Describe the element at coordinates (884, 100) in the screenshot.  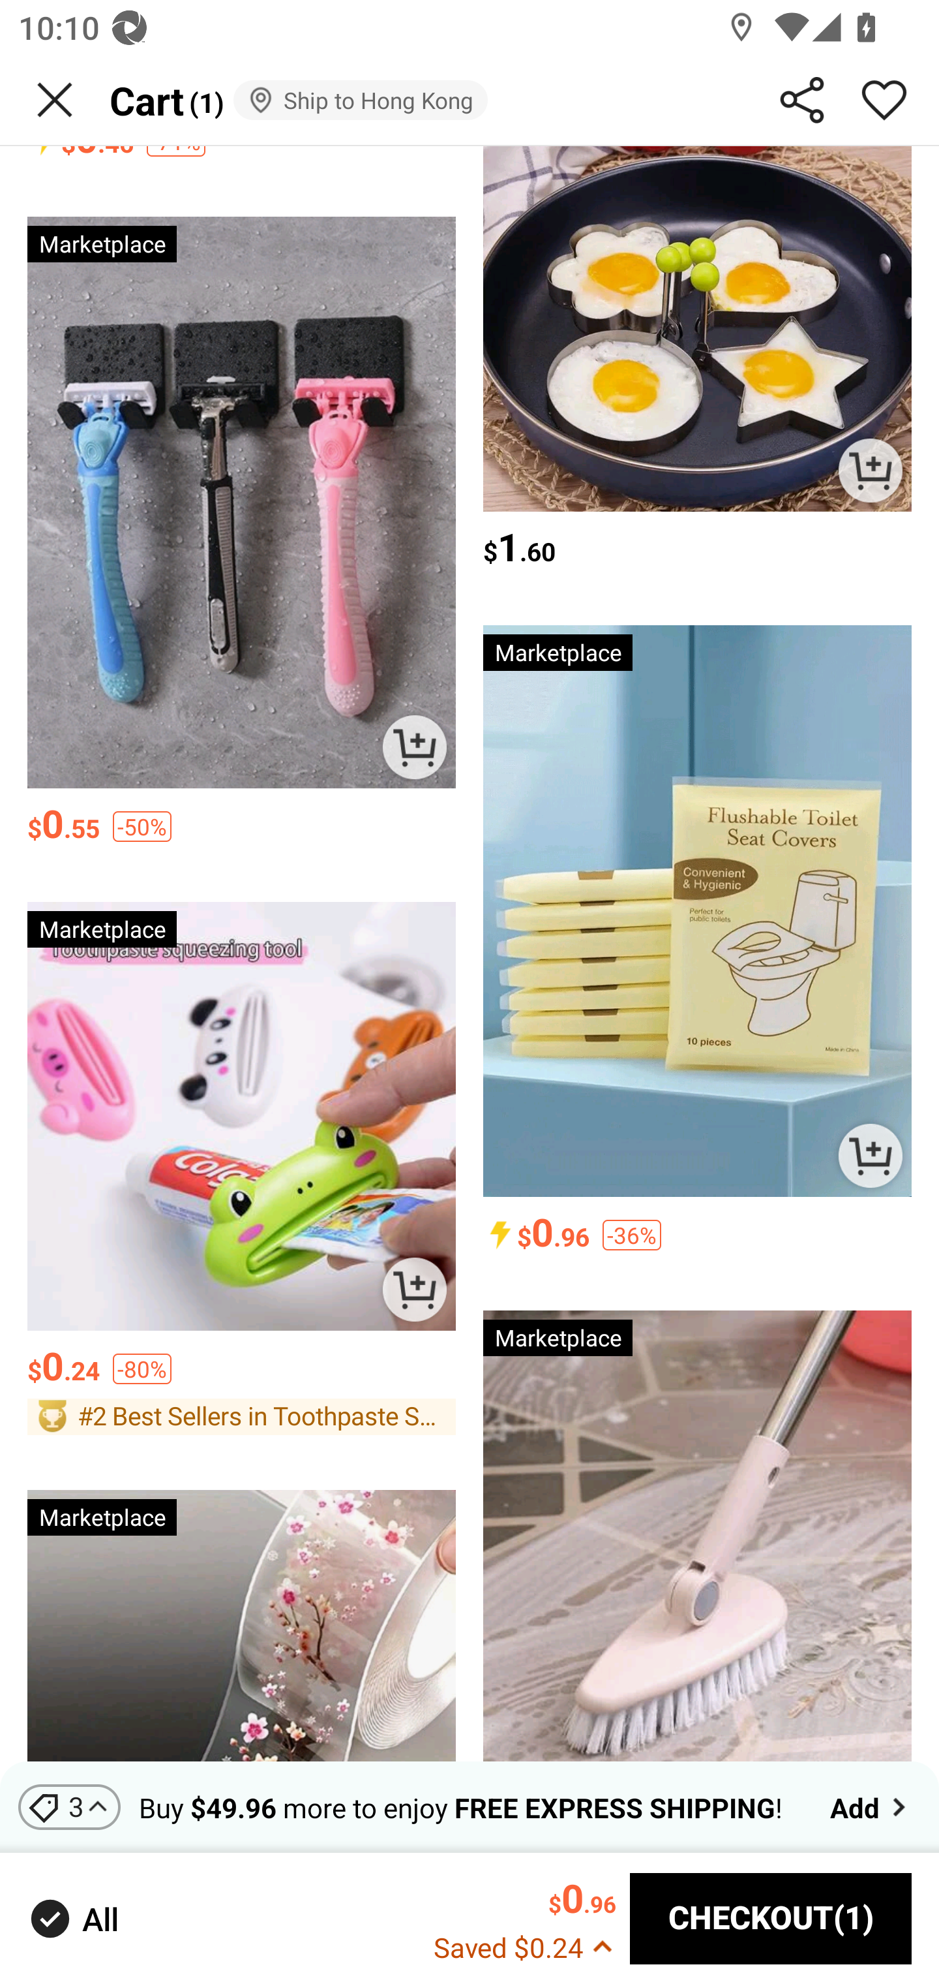
I see `Wishlist` at that location.